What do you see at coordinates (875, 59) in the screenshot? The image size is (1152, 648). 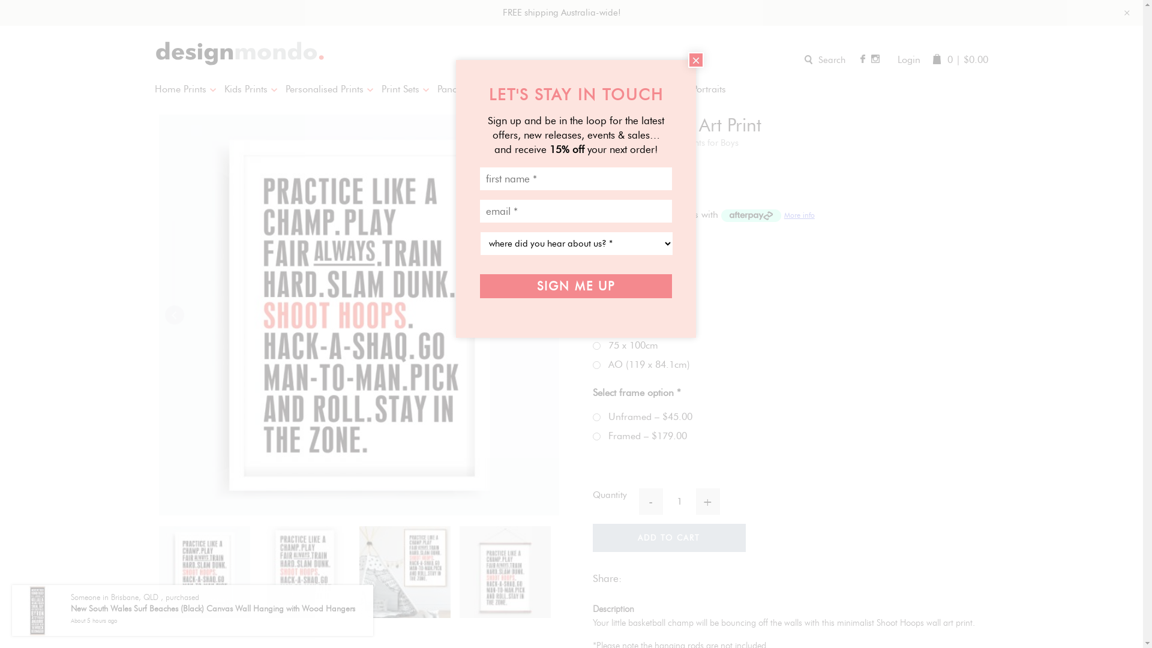 I see `sm--instagram` at bounding box center [875, 59].